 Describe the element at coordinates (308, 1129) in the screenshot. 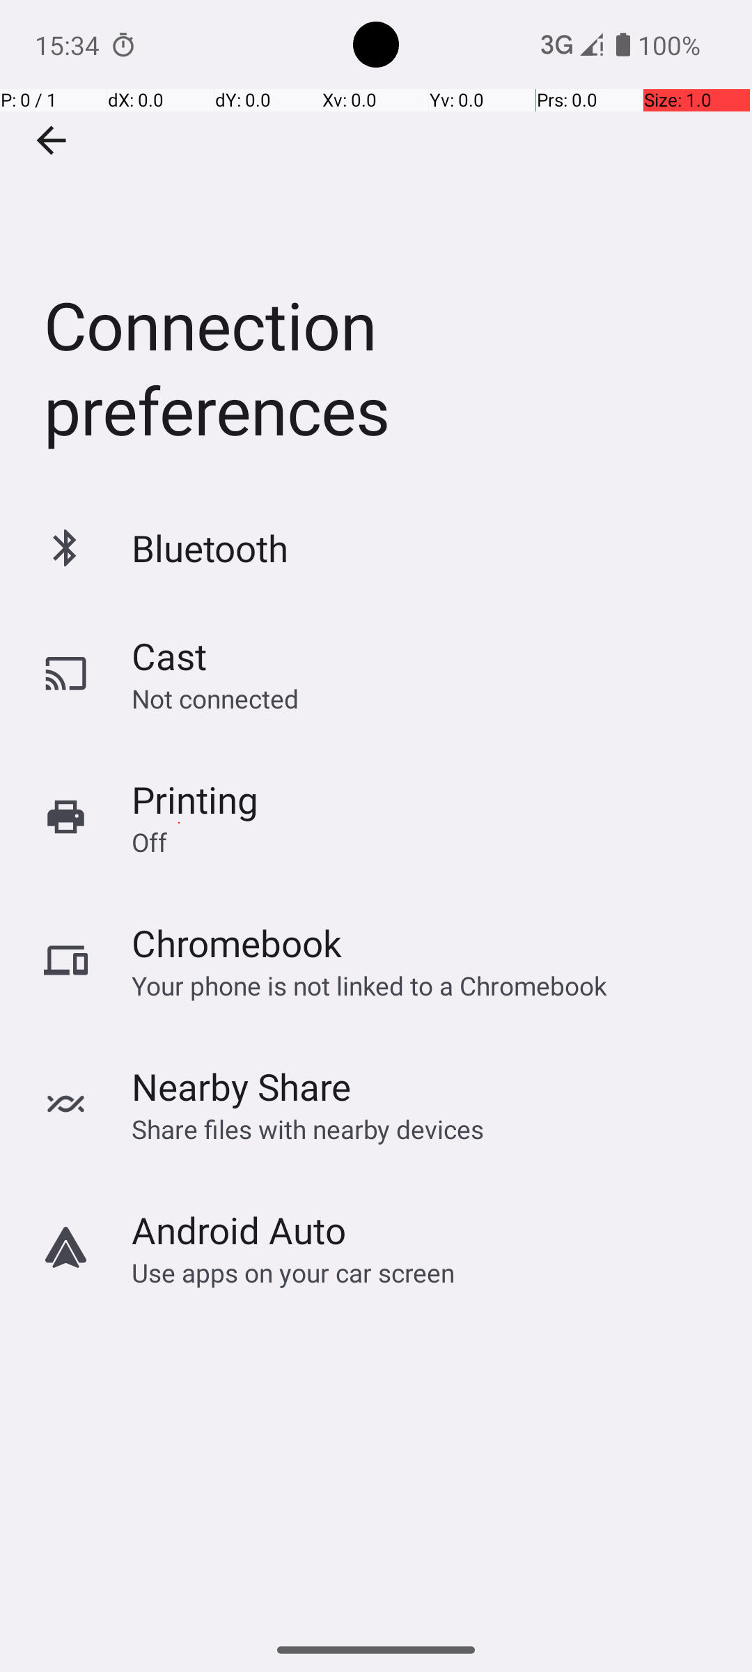

I see `Share files with nearby devices` at that location.